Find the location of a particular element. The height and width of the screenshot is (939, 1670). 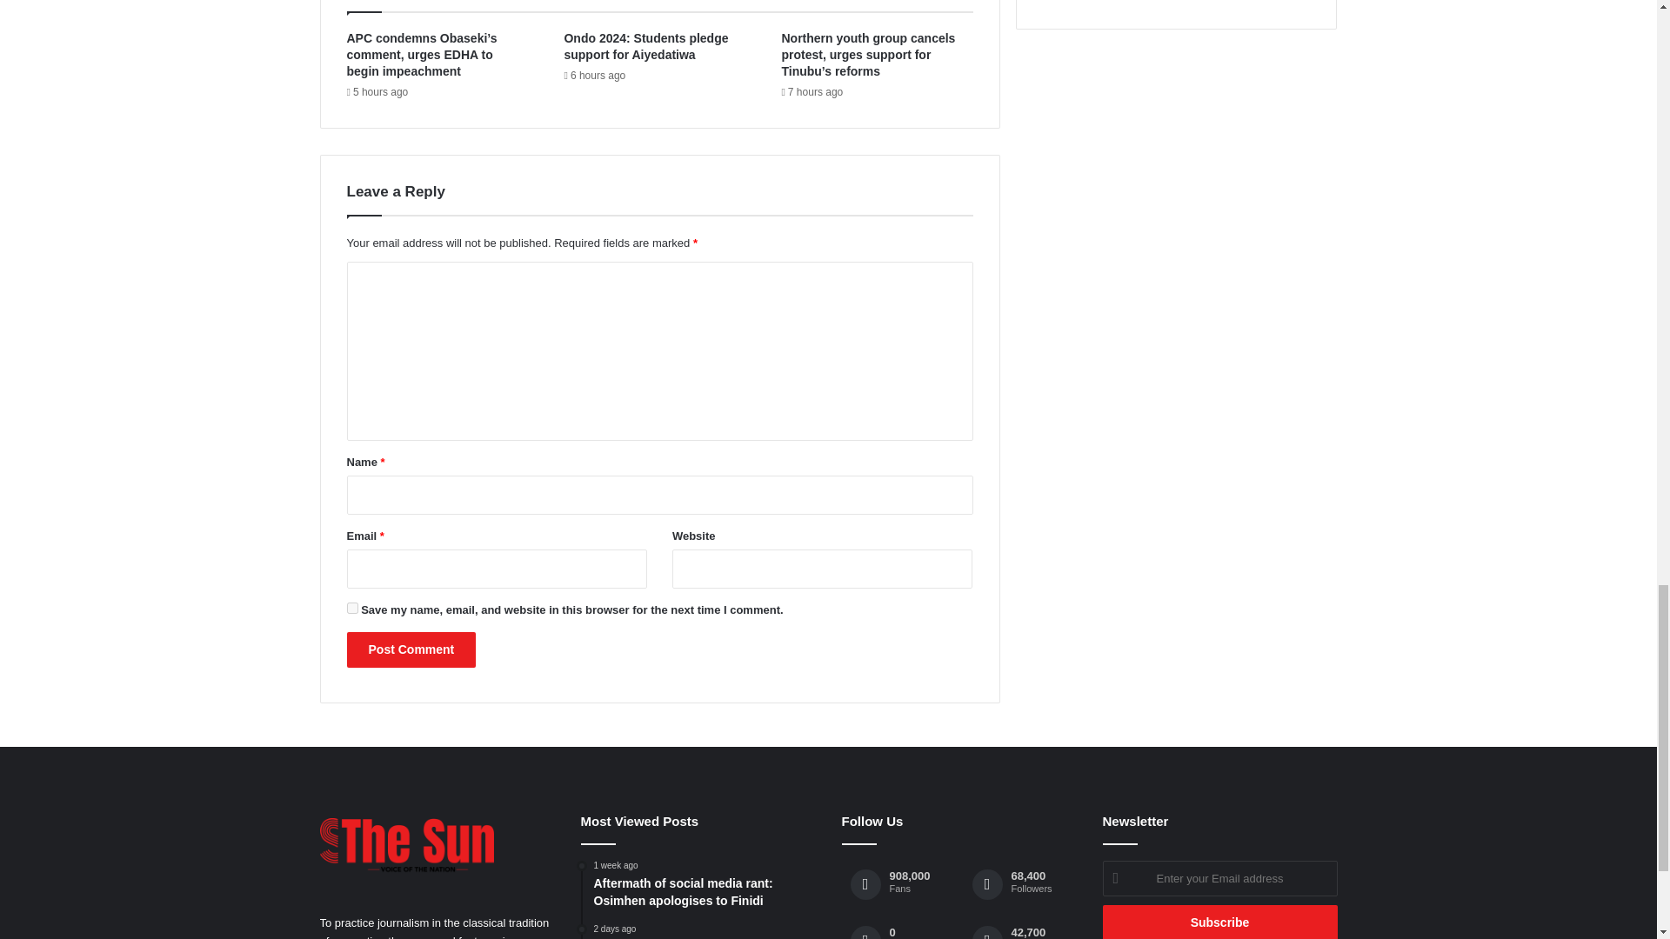

yes is located at coordinates (351, 609).